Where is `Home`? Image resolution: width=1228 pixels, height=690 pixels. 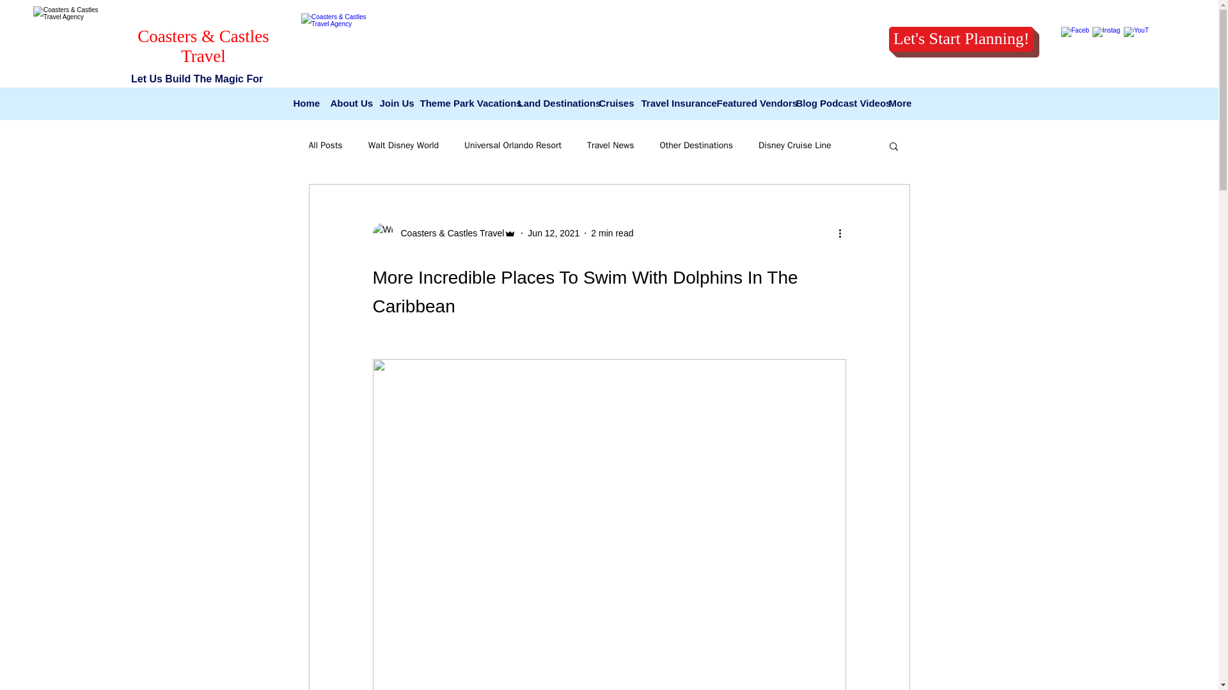 Home is located at coordinates (304, 103).